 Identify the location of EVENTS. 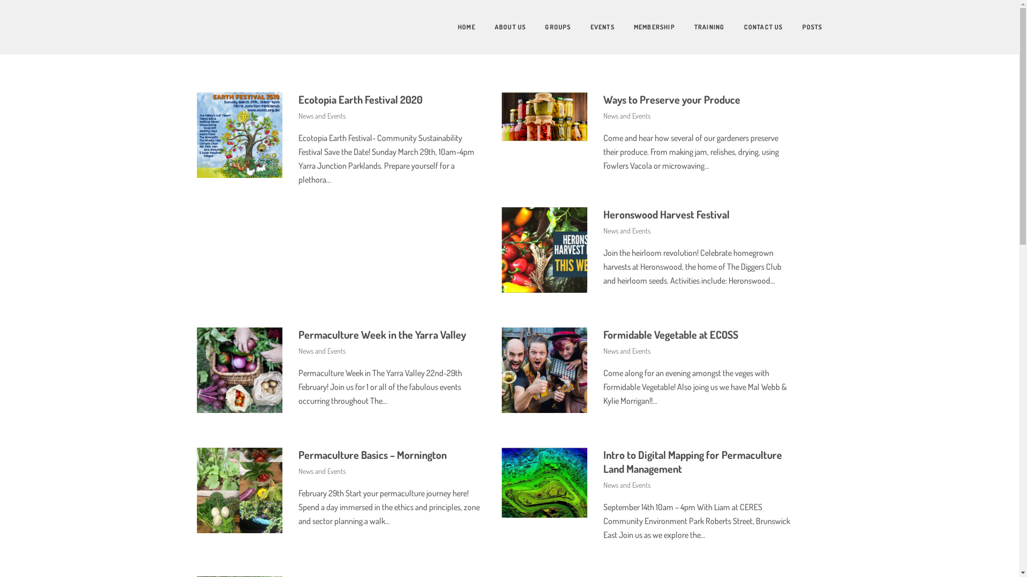
(593, 27).